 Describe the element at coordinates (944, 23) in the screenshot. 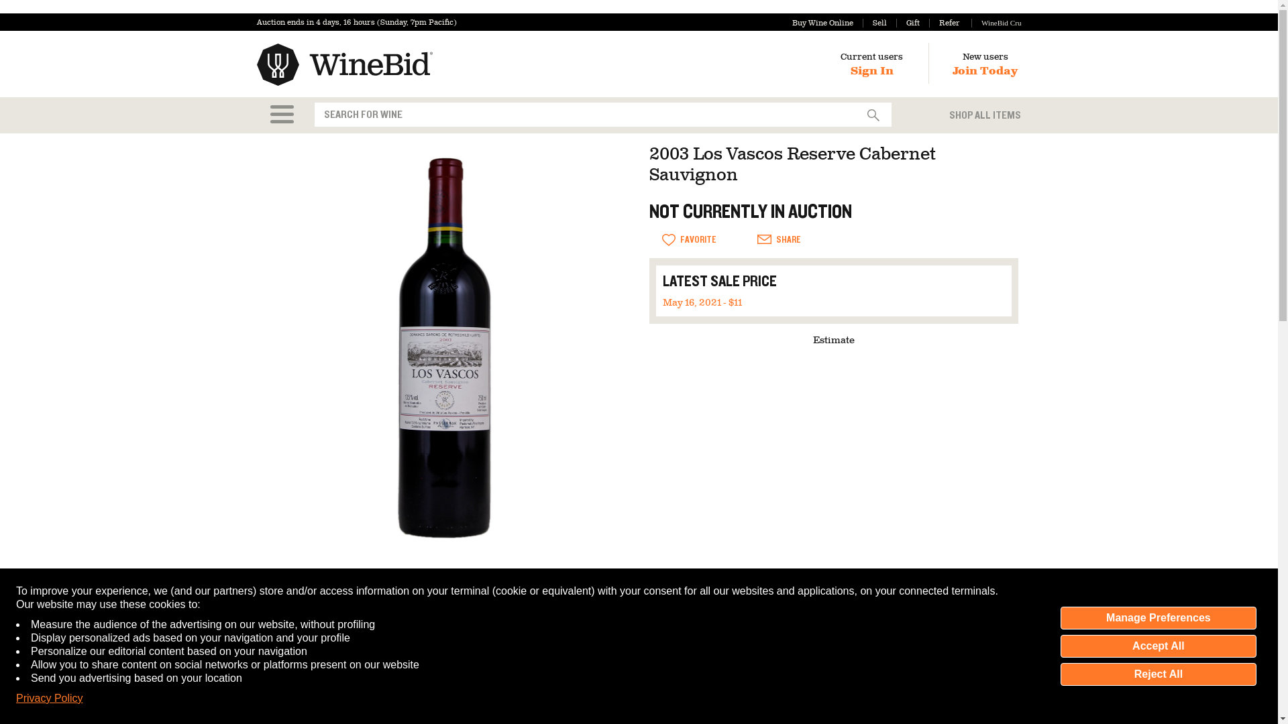

I see `Refer` at that location.